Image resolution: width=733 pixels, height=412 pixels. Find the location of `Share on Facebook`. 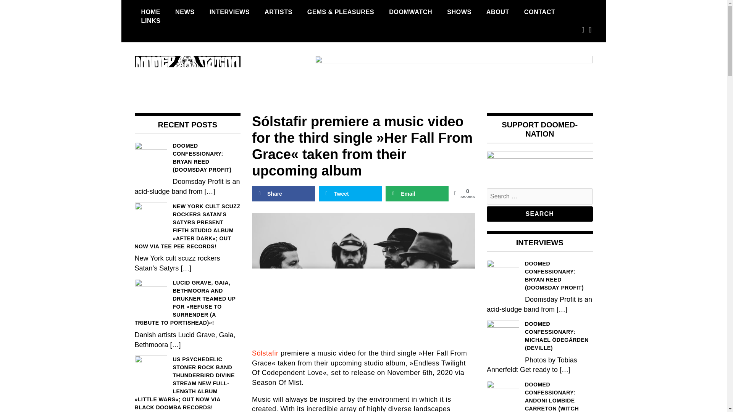

Share on Facebook is located at coordinates (283, 194).